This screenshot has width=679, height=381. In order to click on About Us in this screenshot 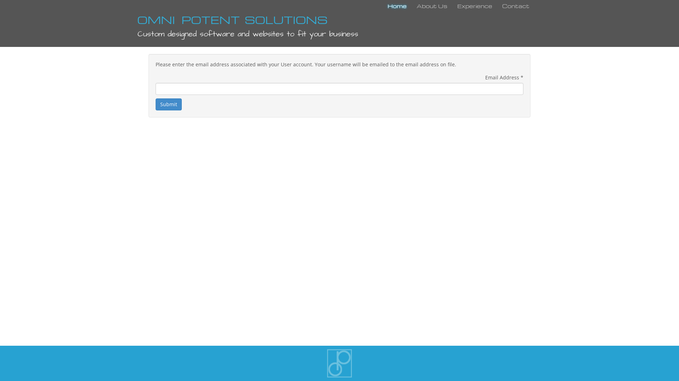, I will do `click(432, 7)`.